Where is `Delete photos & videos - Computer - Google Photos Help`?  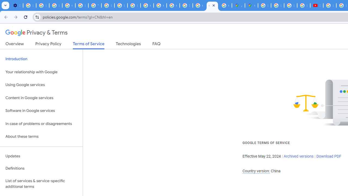 Delete photos & videos - Computer - Google Photos Help is located at coordinates (29, 5).